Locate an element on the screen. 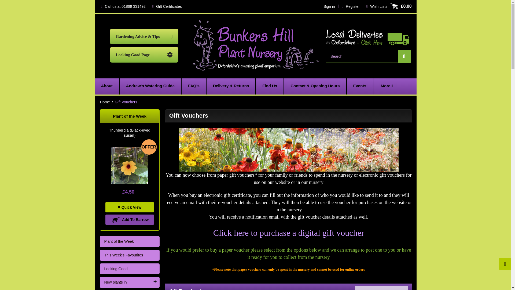 Image resolution: width=515 pixels, height=290 pixels. Gift Certificates is located at coordinates (167, 6).